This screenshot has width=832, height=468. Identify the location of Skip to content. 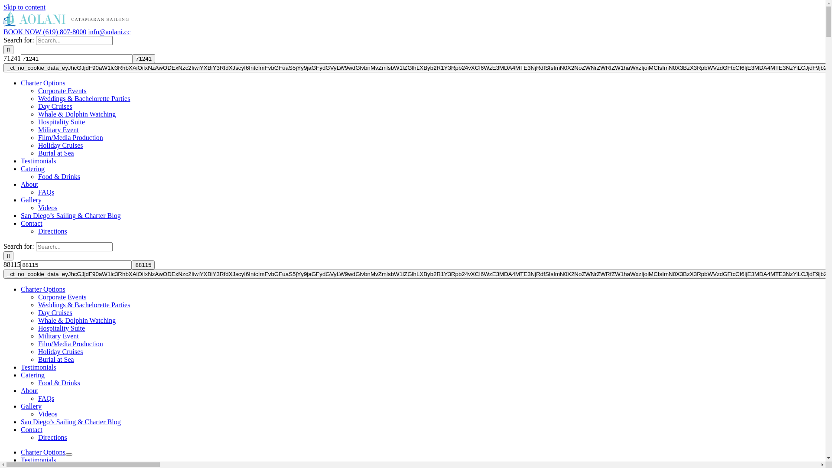
(24, 7).